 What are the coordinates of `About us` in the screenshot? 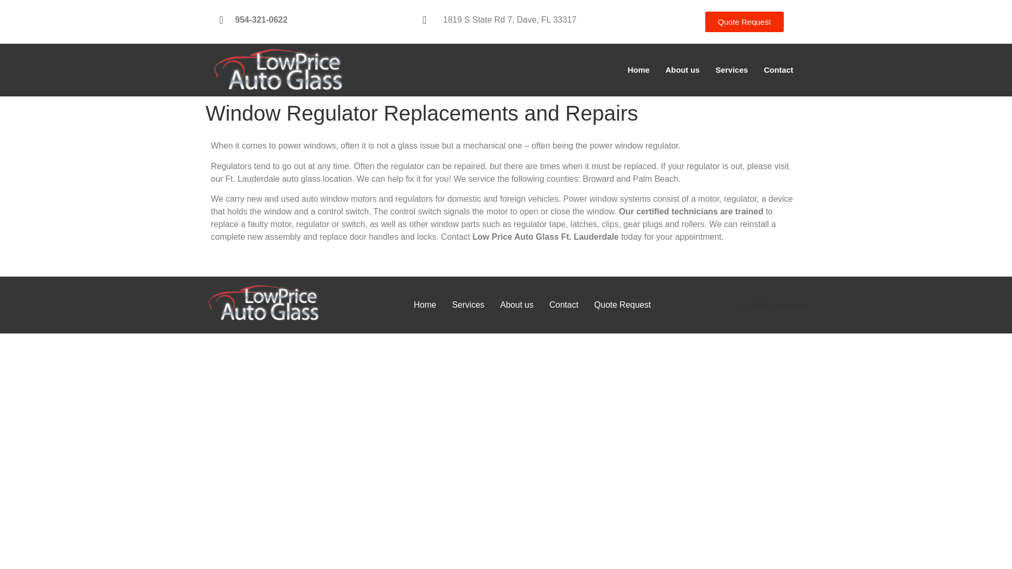 It's located at (517, 305).